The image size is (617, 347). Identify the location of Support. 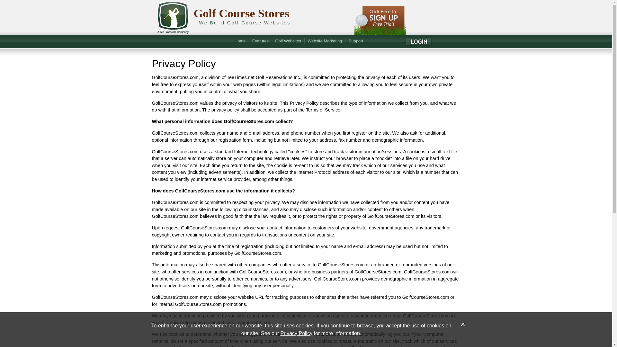
(356, 41).